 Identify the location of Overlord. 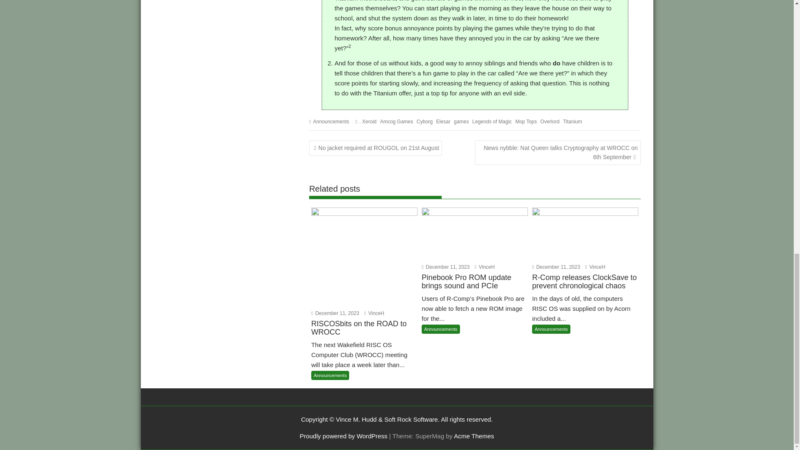
(550, 122).